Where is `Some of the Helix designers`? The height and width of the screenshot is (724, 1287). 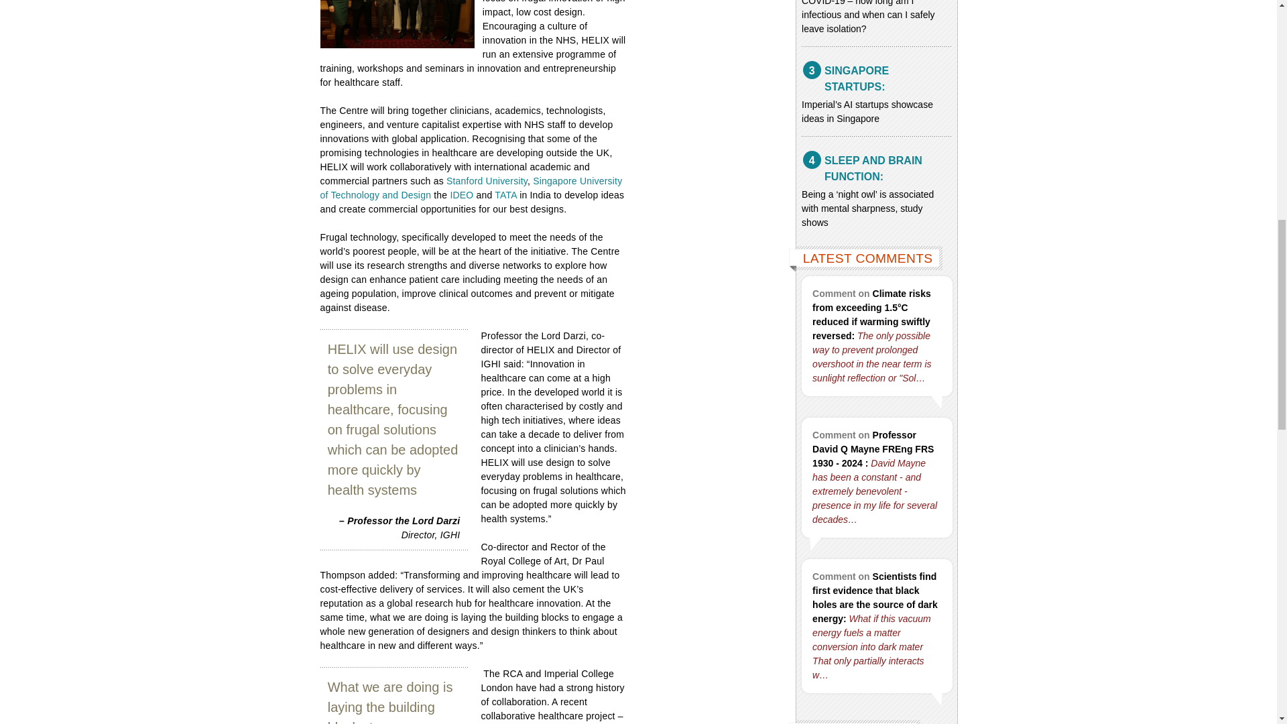 Some of the Helix designers is located at coordinates (397, 24).